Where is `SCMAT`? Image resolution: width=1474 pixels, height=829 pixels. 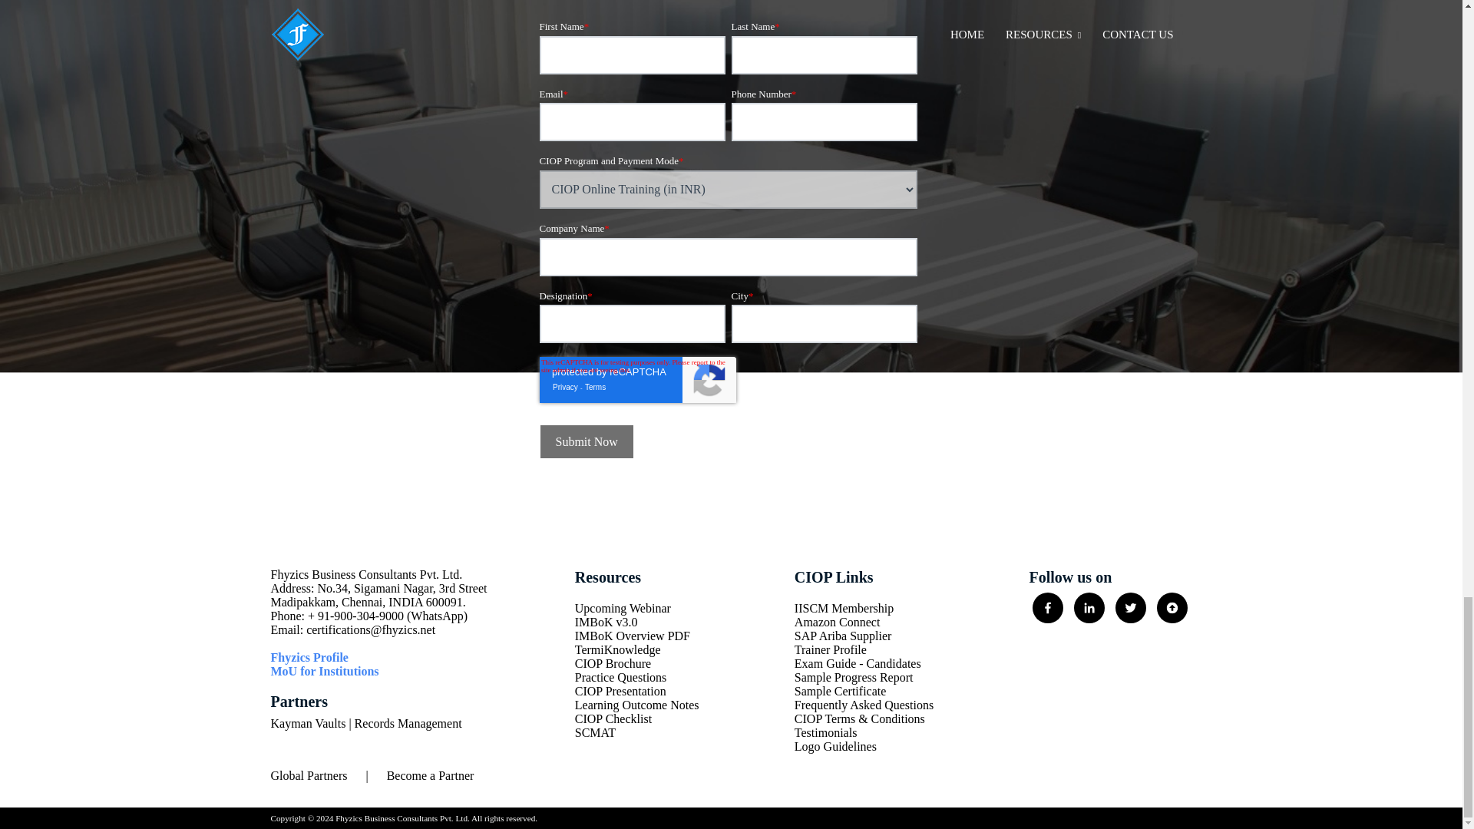
SCMAT is located at coordinates (636, 733).